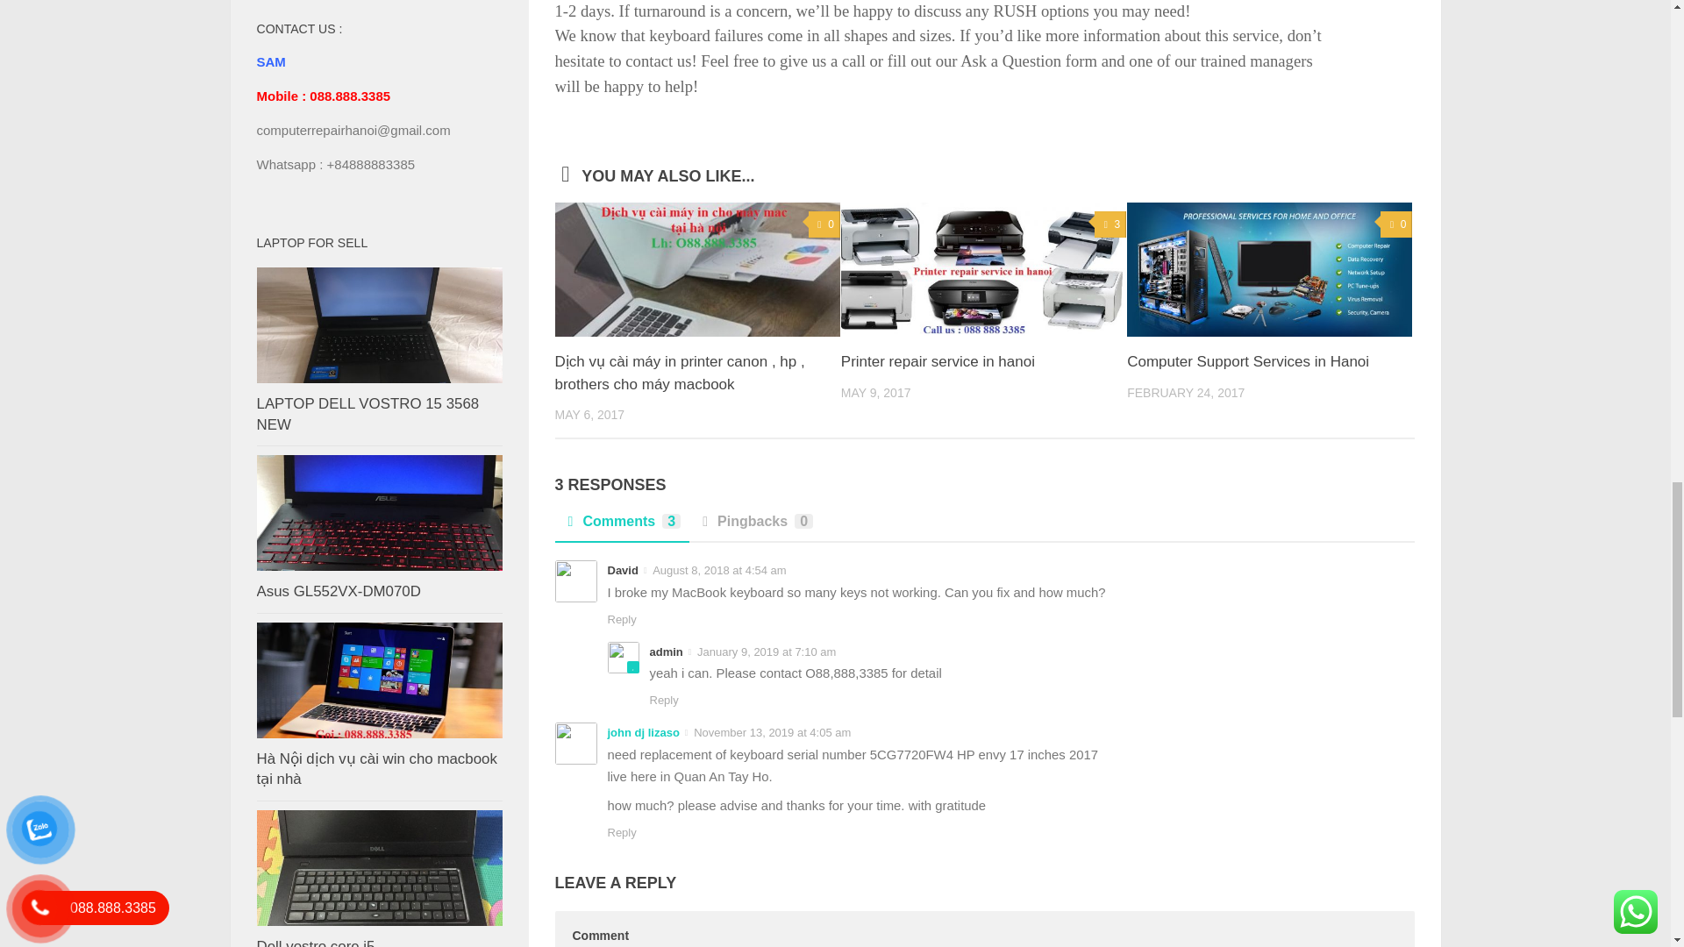 Image resolution: width=1684 pixels, height=947 pixels. Describe the element at coordinates (766, 651) in the screenshot. I see `January 9, 2019 at 7:10 am` at that location.